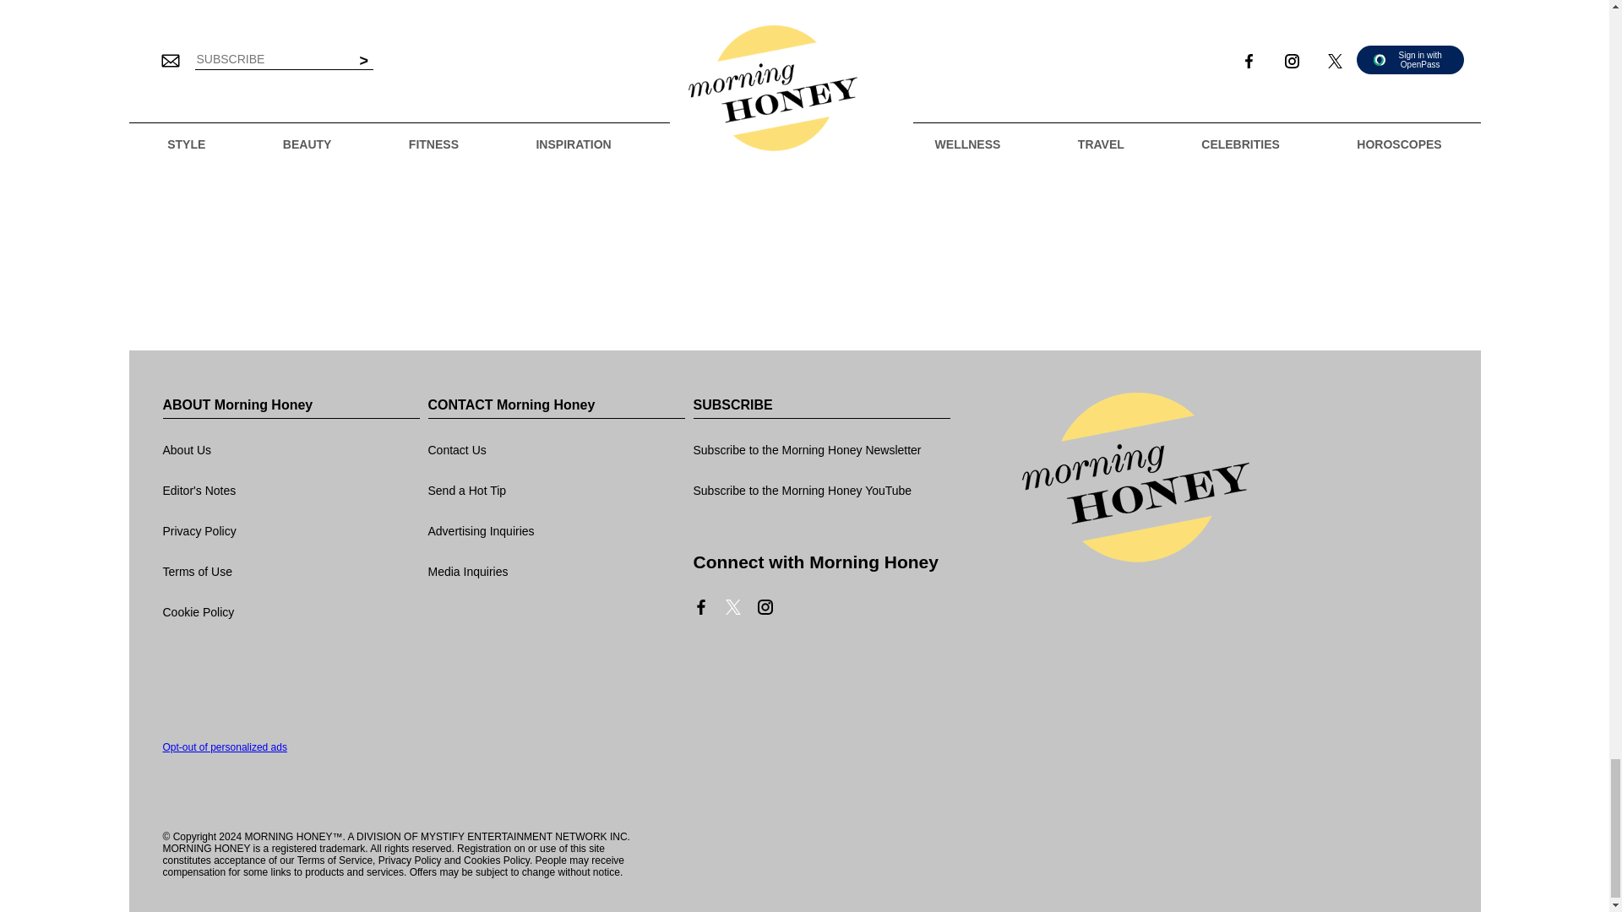 Image resolution: width=1622 pixels, height=912 pixels. I want to click on Media Inquiries, so click(556, 573).